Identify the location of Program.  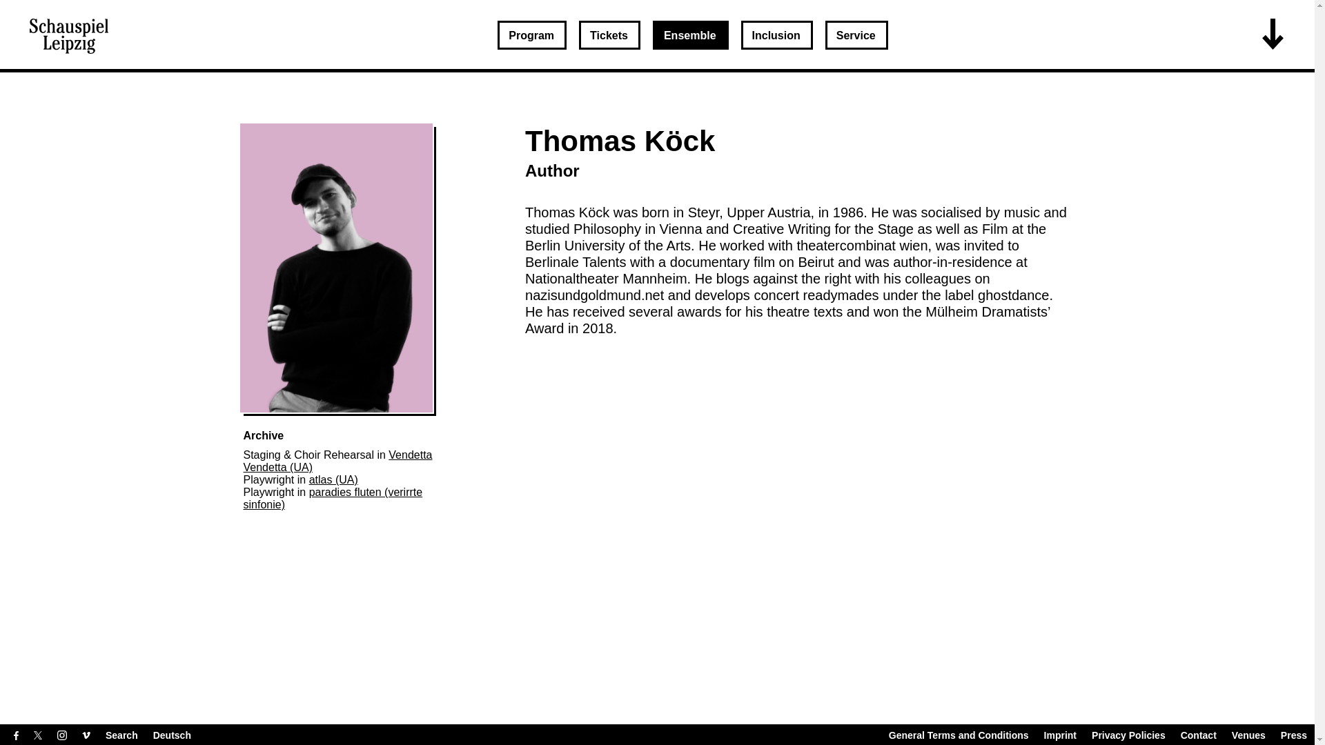
(532, 35).